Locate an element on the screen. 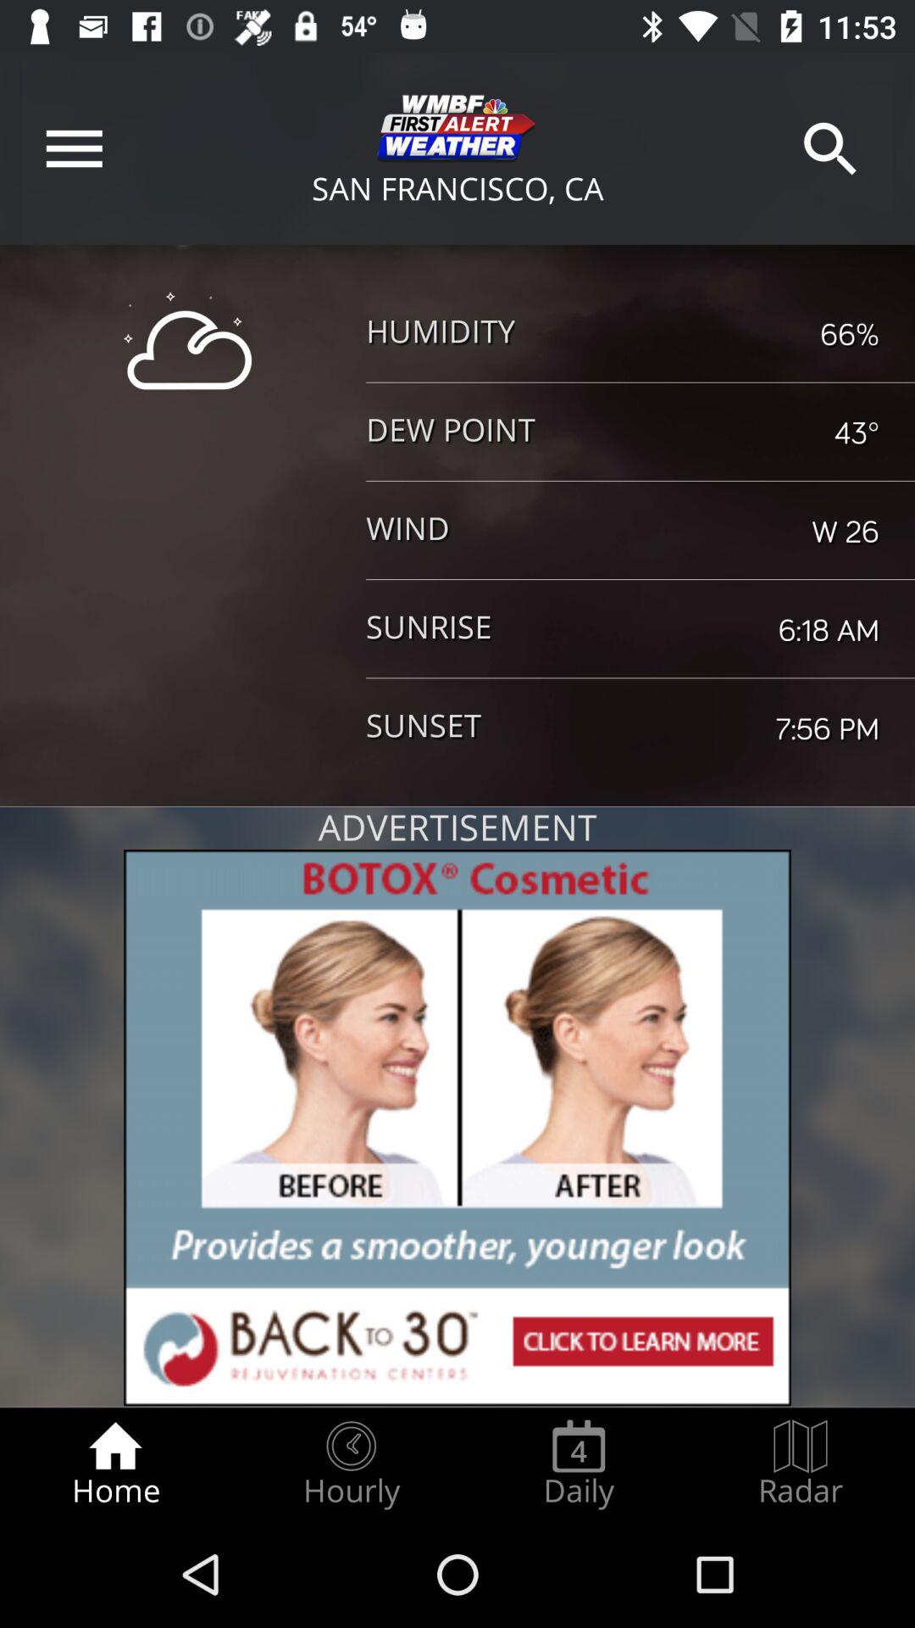 This screenshot has height=1628, width=915. jump until the home radio button is located at coordinates (115, 1464).